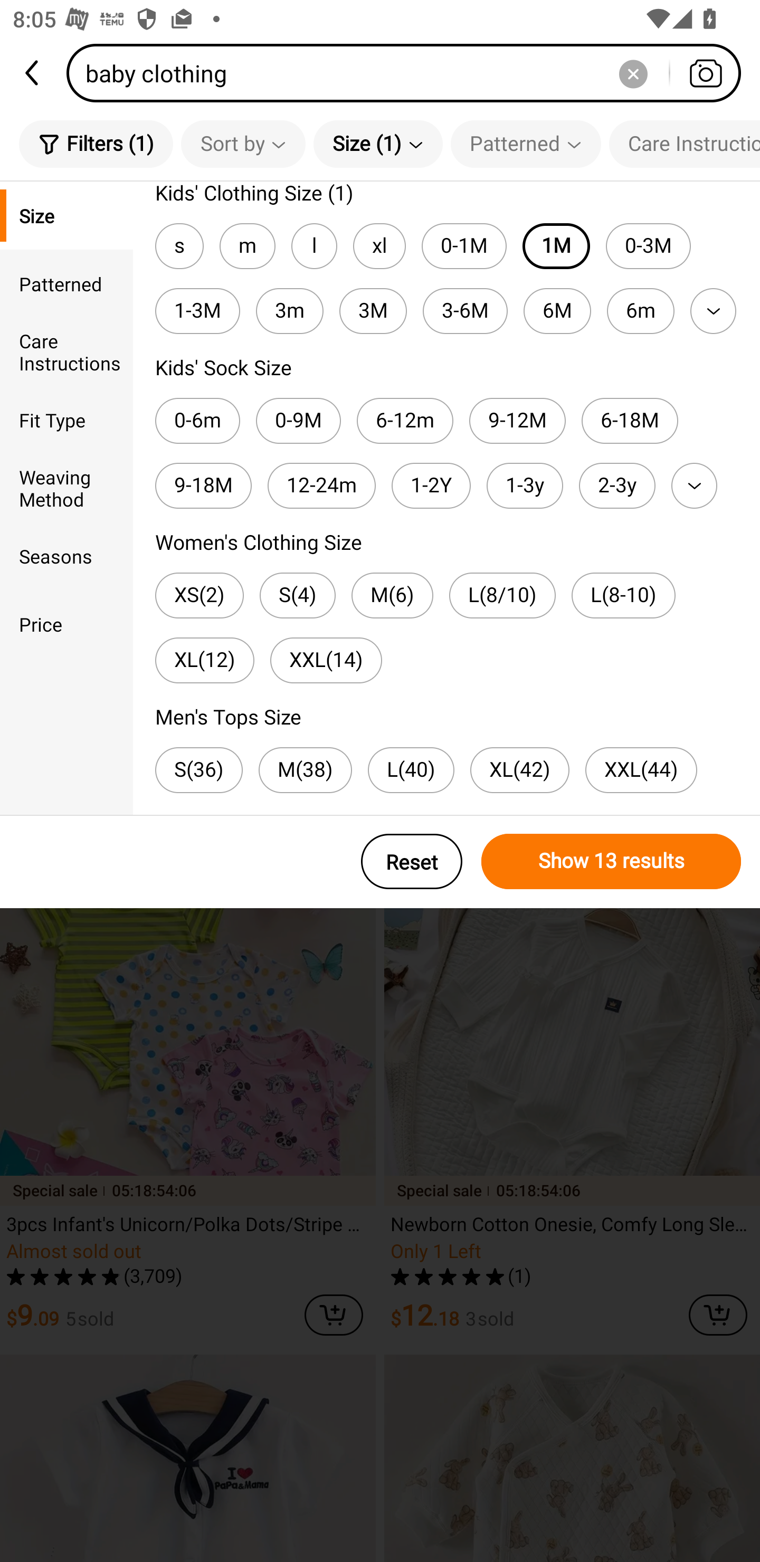  Describe the element at coordinates (96, 144) in the screenshot. I see `Filters (1)` at that location.